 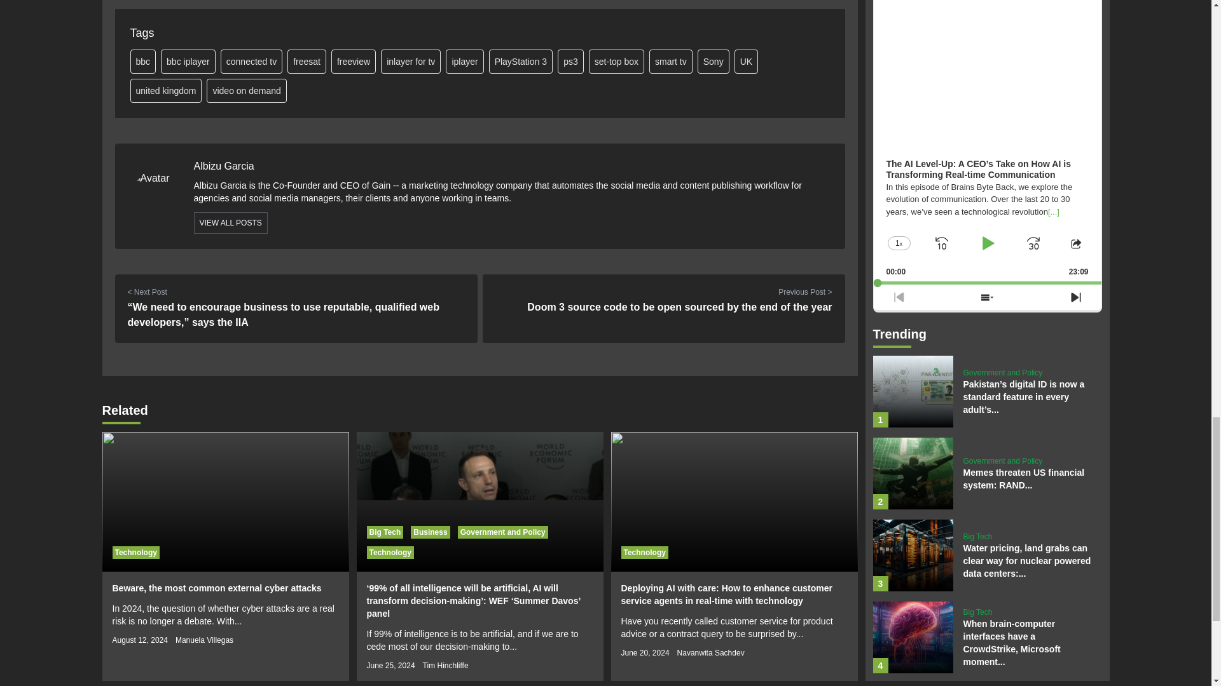 I want to click on iplayer, so click(x=464, y=61).